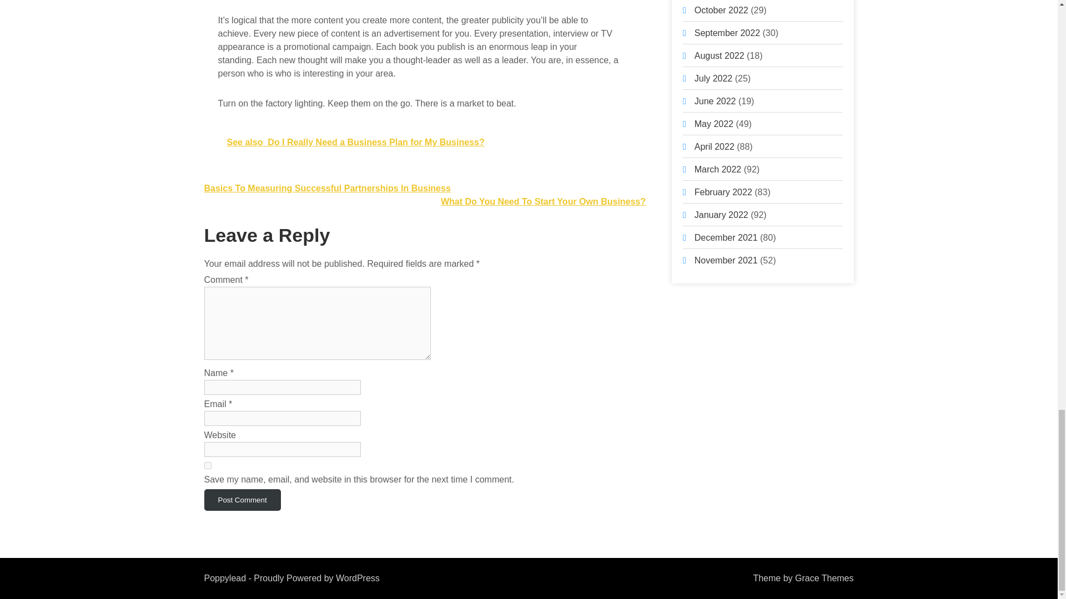  What do you see at coordinates (714, 124) in the screenshot?
I see `May 2022` at bounding box center [714, 124].